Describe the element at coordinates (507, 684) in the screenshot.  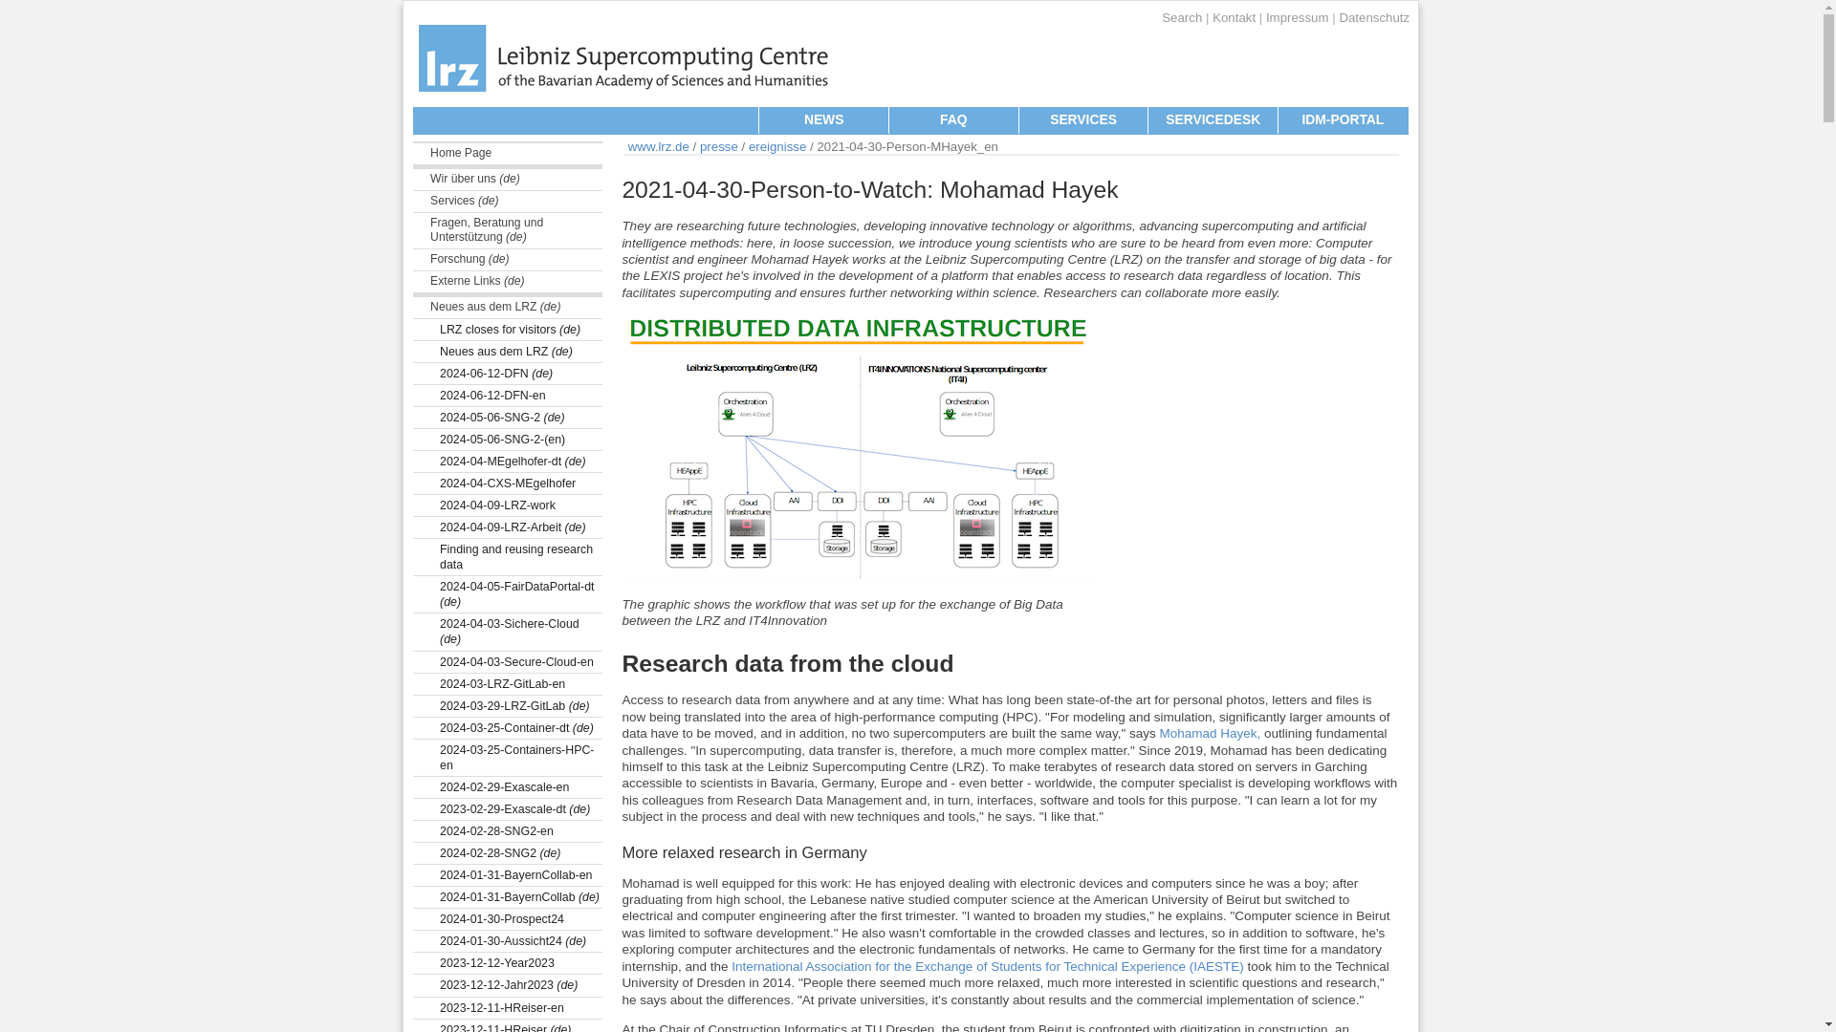
I see `2024-03-LRZ-GitLab-en` at that location.